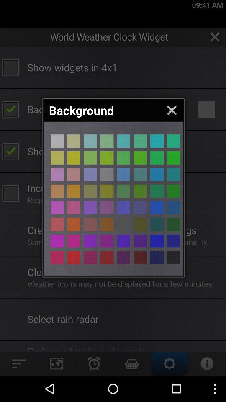 Image resolution: width=226 pixels, height=402 pixels. I want to click on color selection, so click(57, 241).